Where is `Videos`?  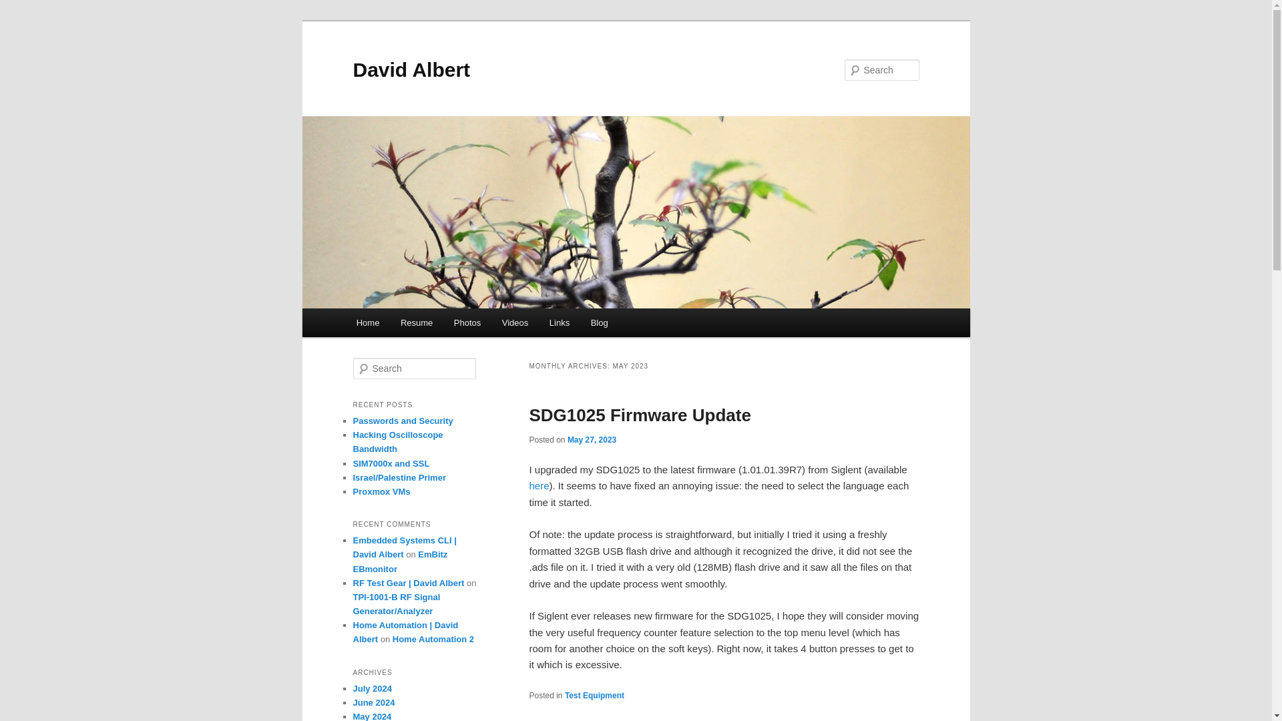 Videos is located at coordinates (514, 323).